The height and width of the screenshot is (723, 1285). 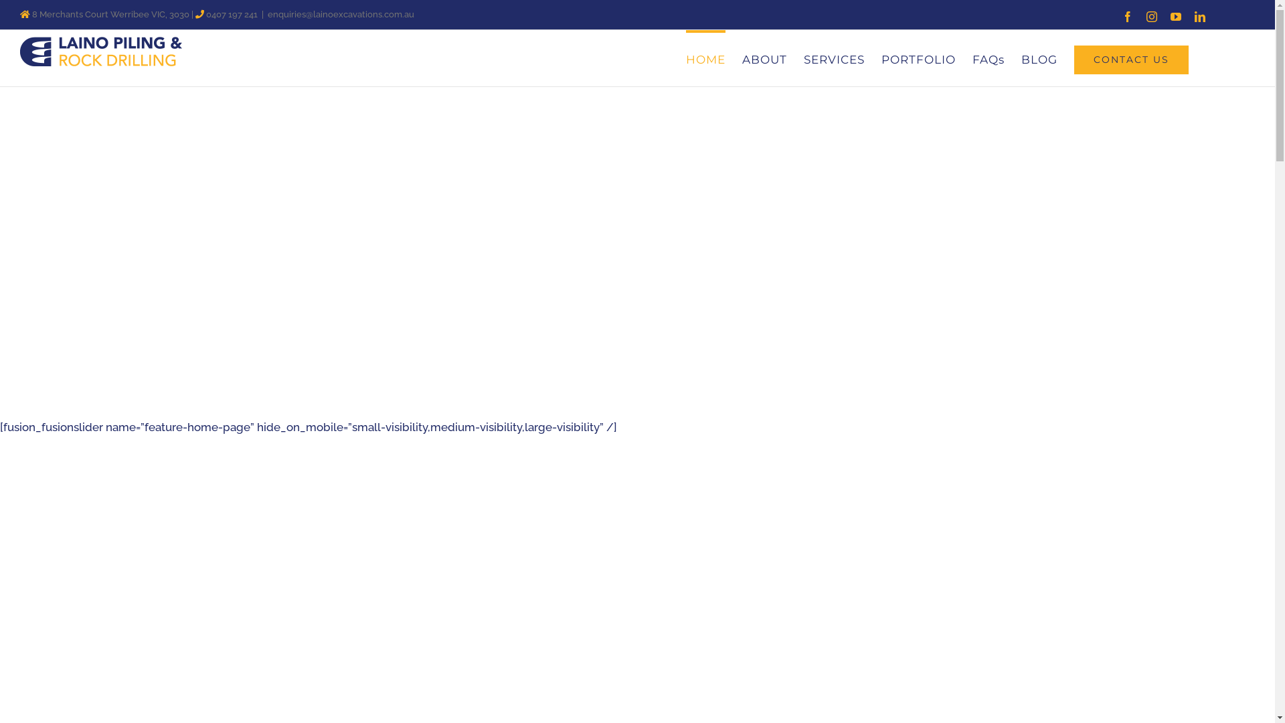 What do you see at coordinates (705, 58) in the screenshot?
I see `HOME` at bounding box center [705, 58].